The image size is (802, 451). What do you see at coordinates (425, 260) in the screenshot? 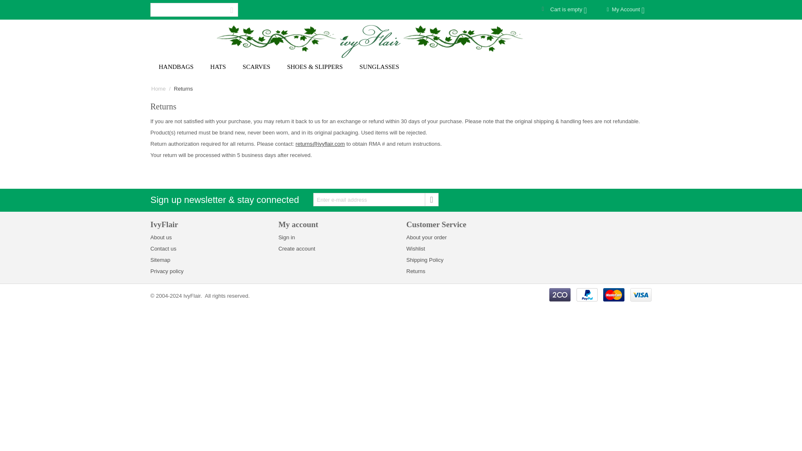
I see `Shipping Policy` at bounding box center [425, 260].